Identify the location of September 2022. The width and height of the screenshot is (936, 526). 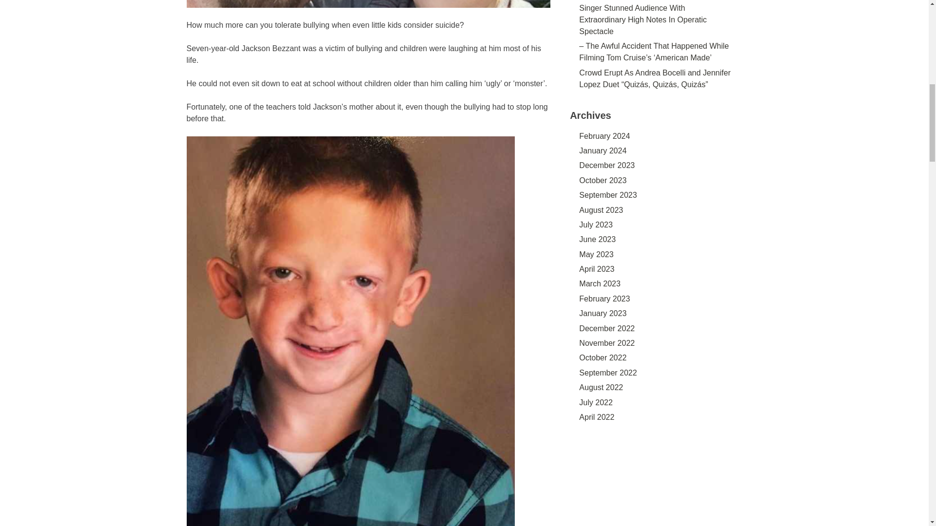
(607, 373).